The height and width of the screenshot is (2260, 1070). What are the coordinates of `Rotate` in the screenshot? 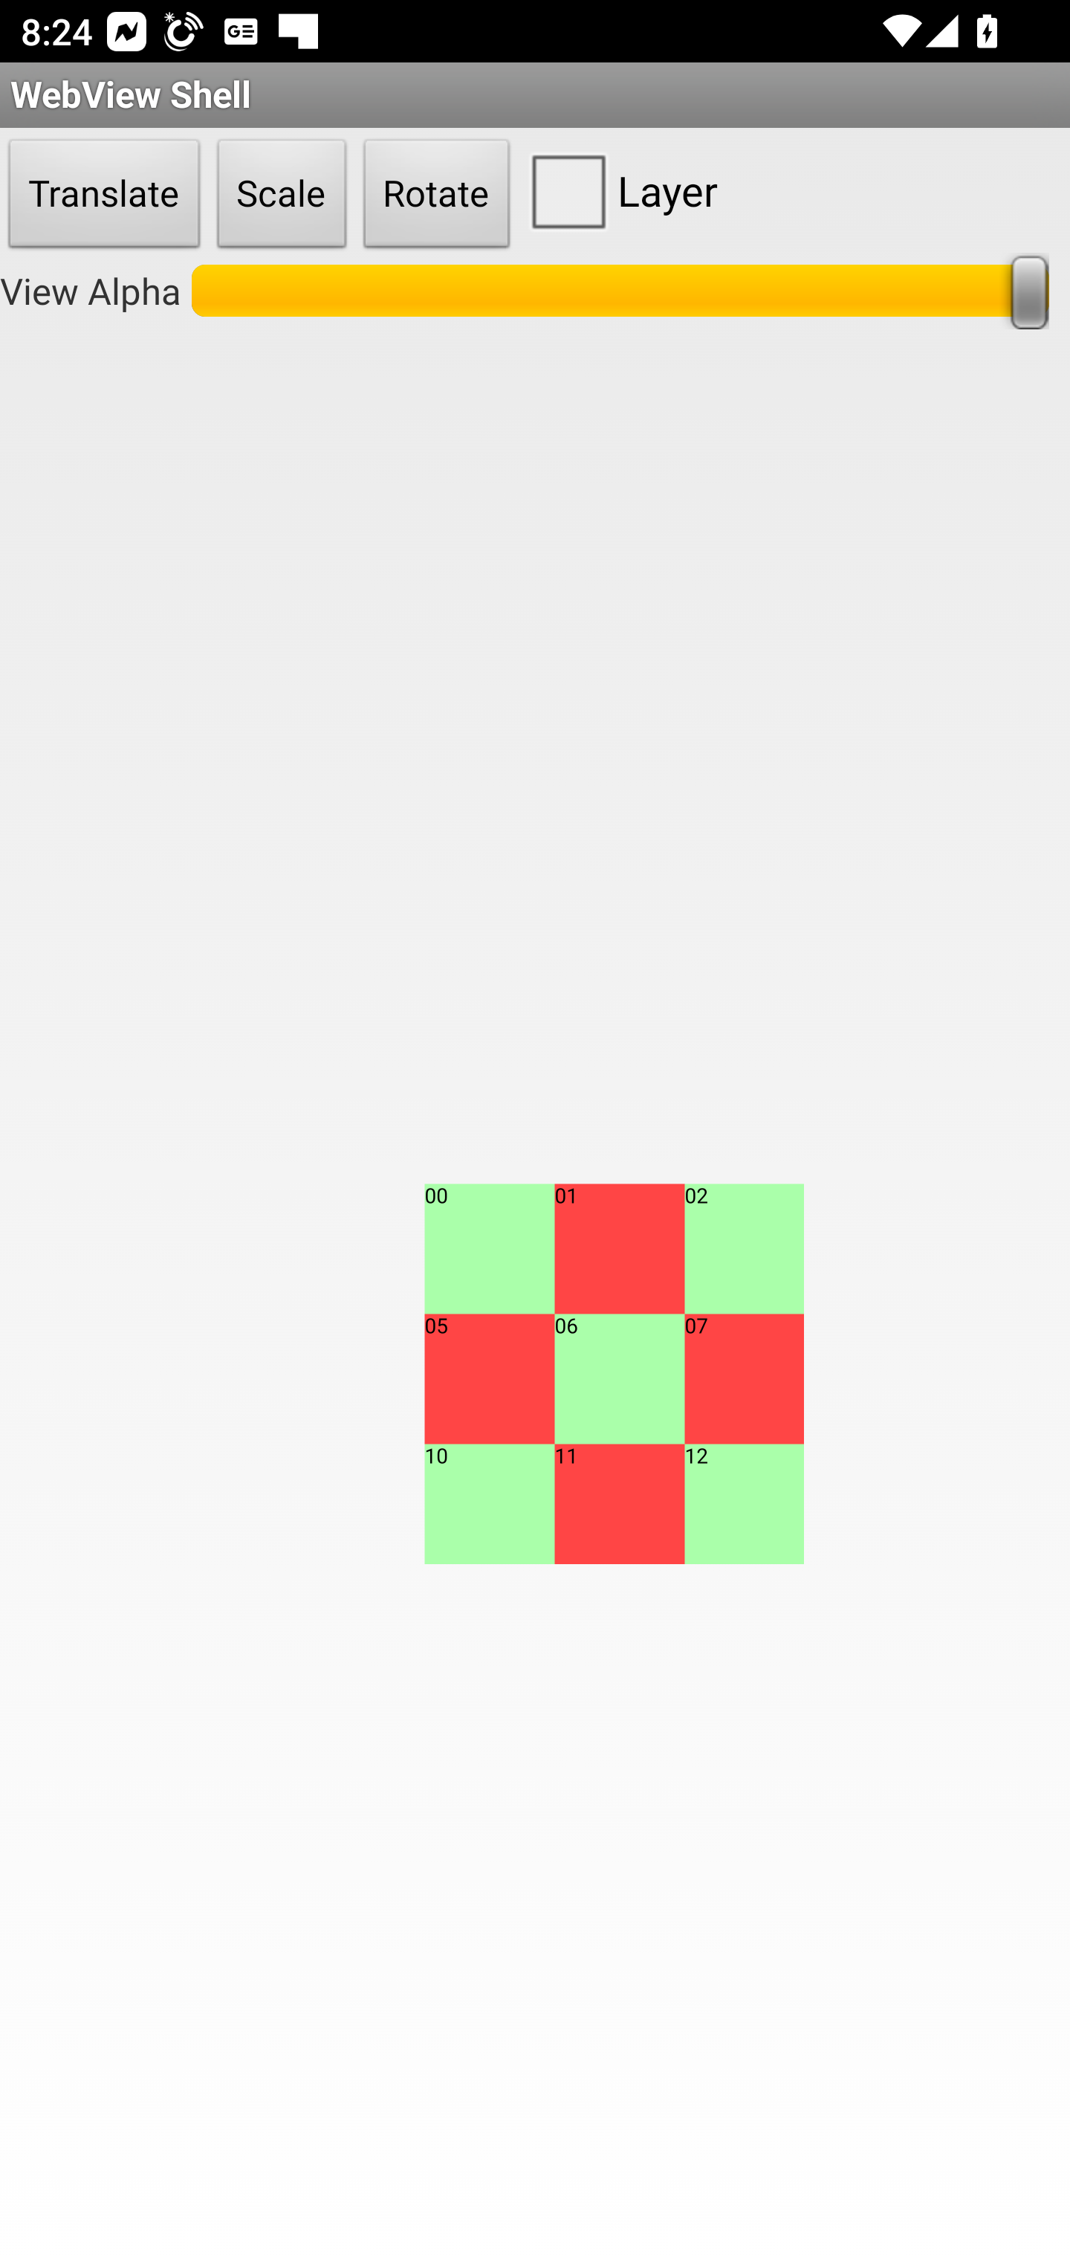 It's located at (437, 195).